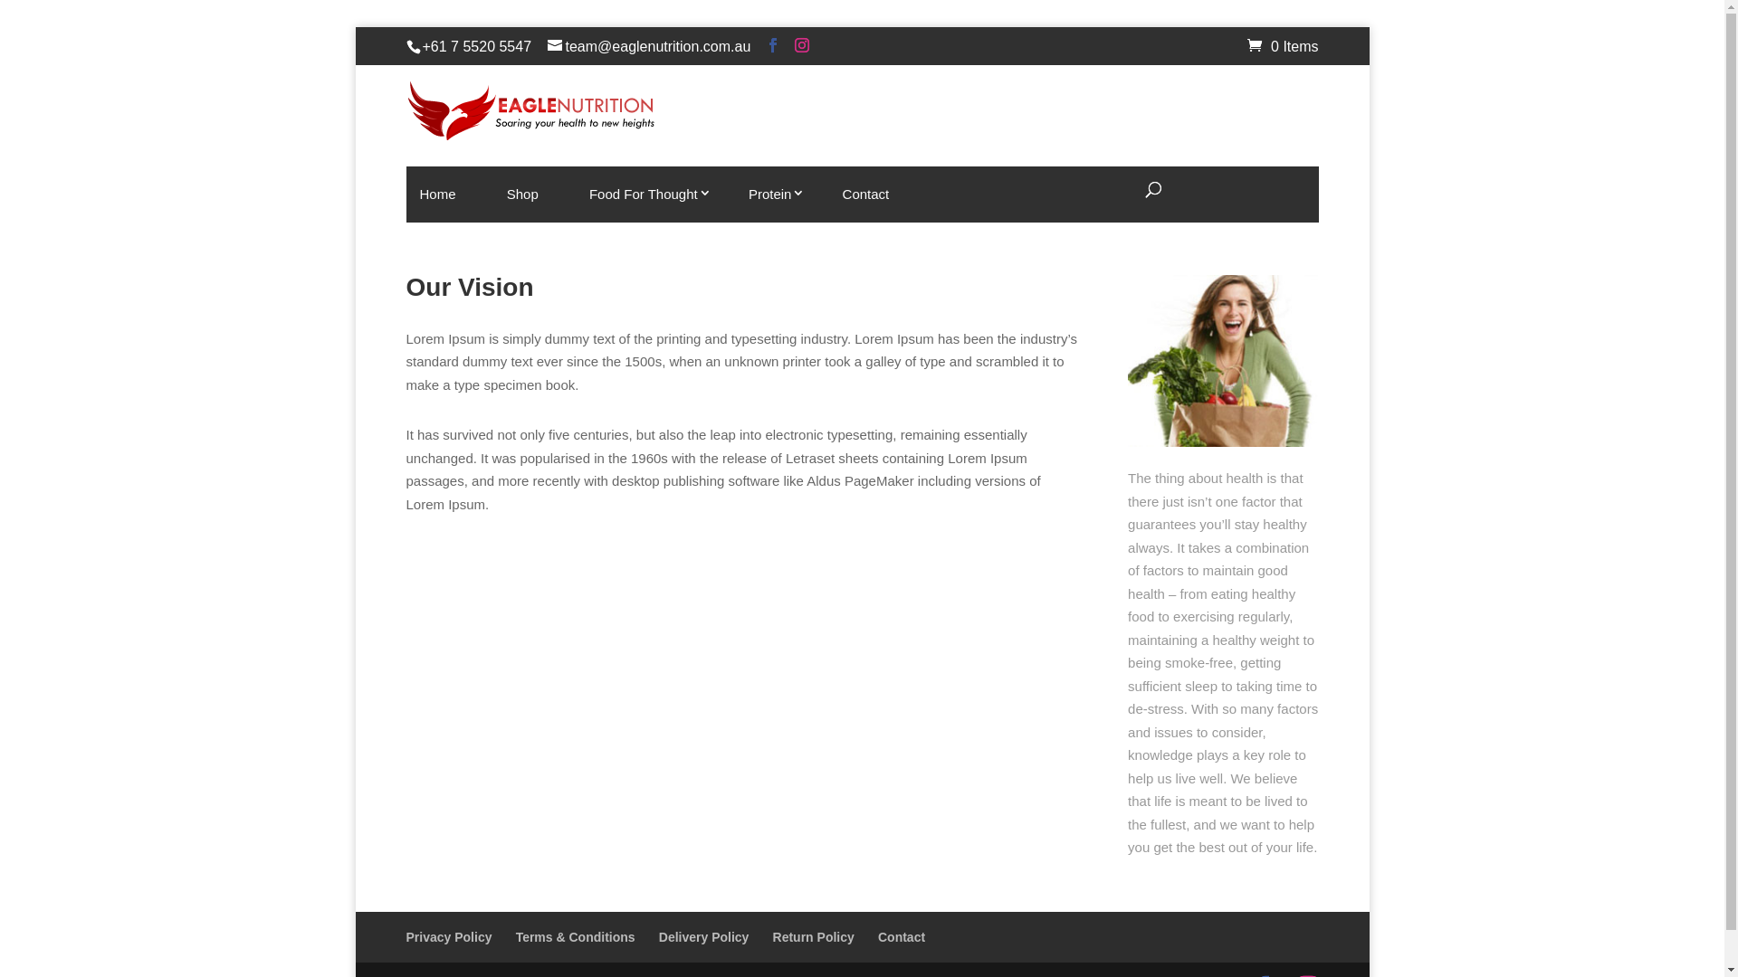 The width and height of the screenshot is (1738, 977). What do you see at coordinates (814, 937) in the screenshot?
I see `Return Policy` at bounding box center [814, 937].